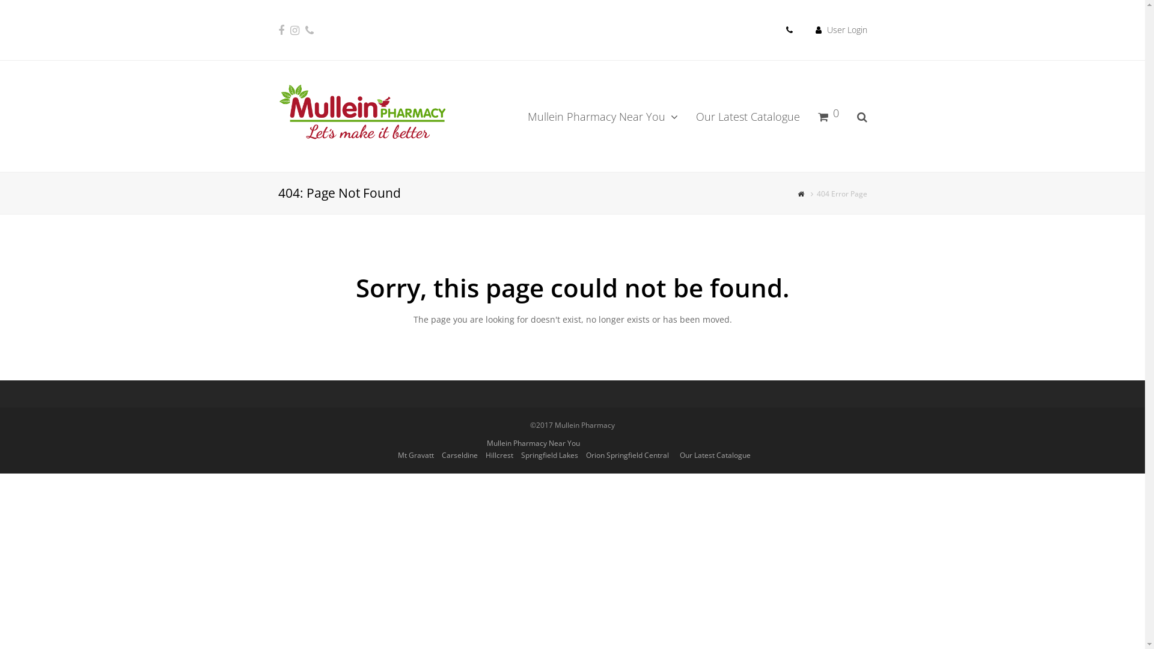  I want to click on Our Latest Catalogue, so click(715, 456).